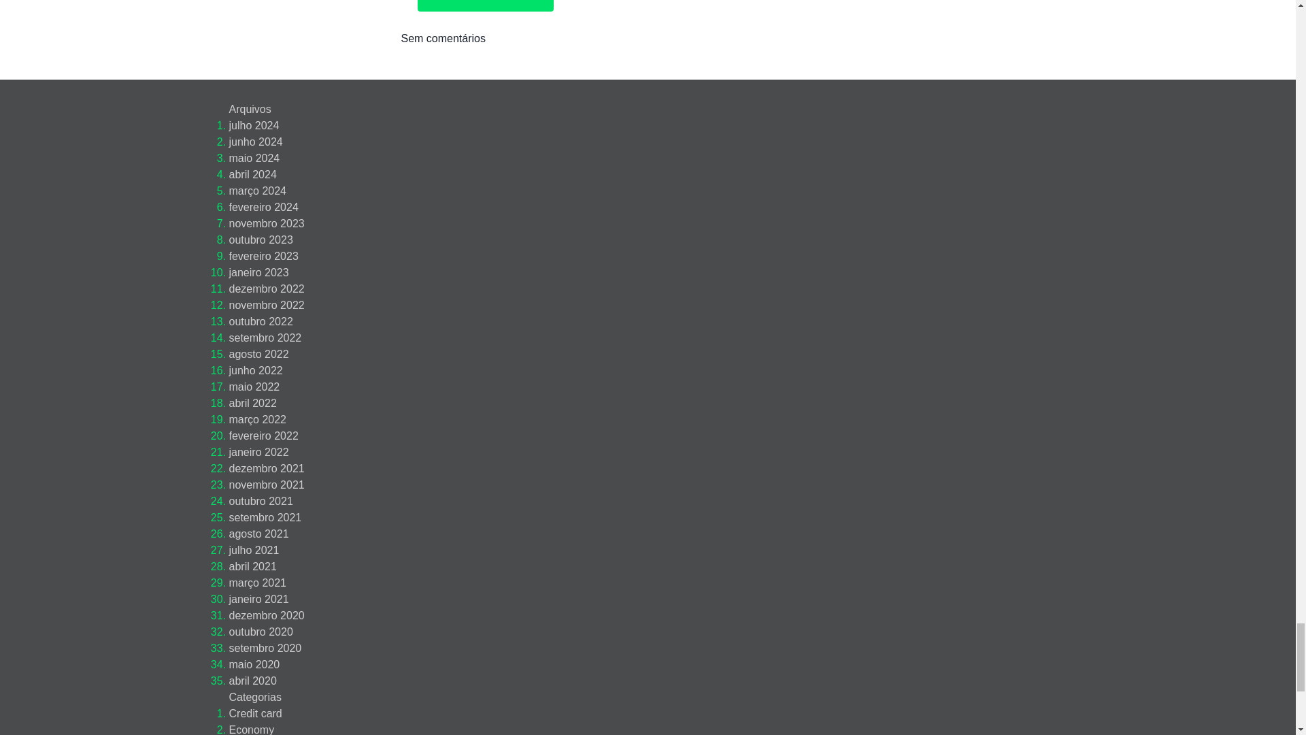 The height and width of the screenshot is (735, 1306). I want to click on agosto 2022, so click(258, 354).